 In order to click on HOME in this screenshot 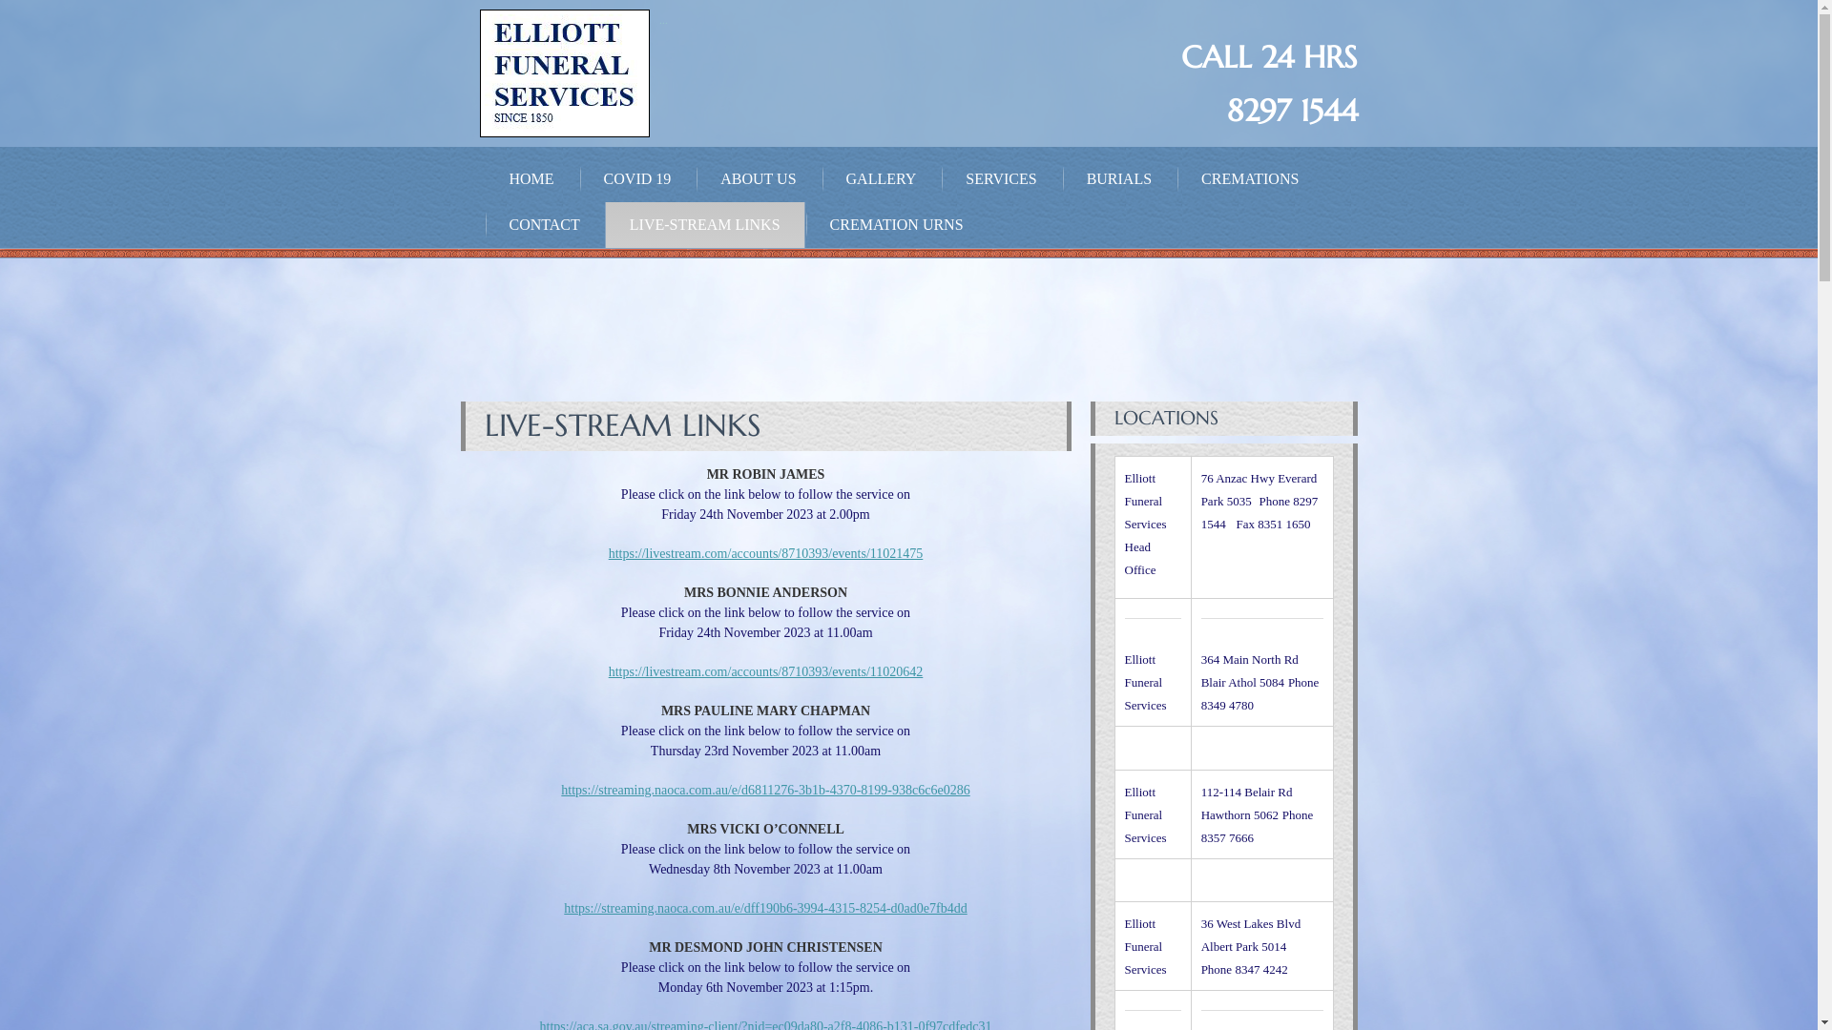, I will do `click(532, 179)`.